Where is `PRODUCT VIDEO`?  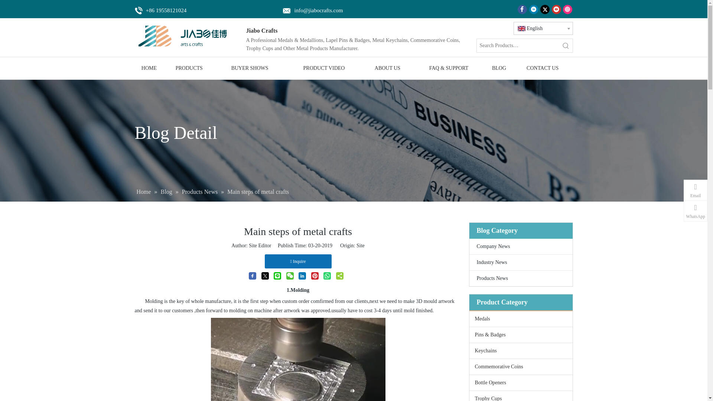 PRODUCT VIDEO is located at coordinates (324, 68).